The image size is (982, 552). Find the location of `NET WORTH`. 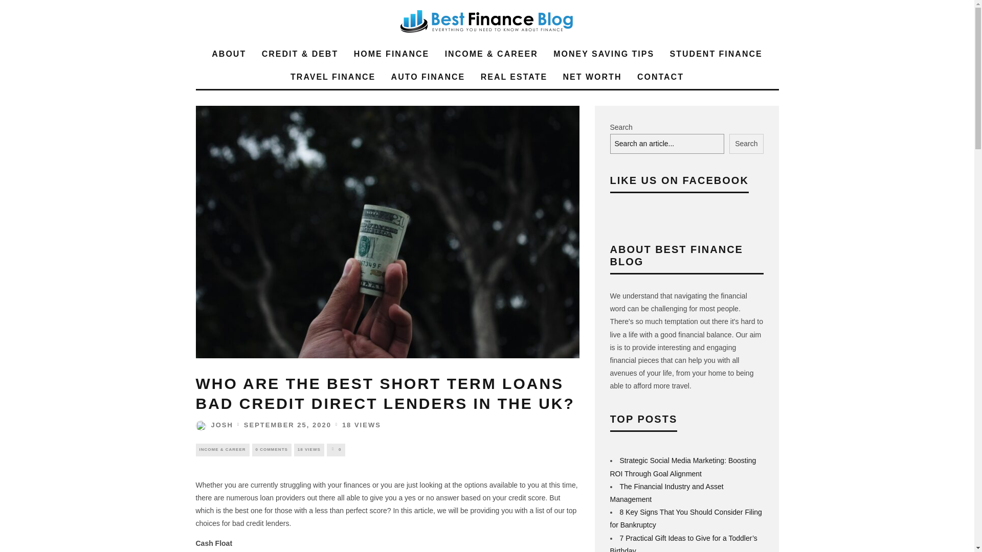

NET WORTH is located at coordinates (592, 77).